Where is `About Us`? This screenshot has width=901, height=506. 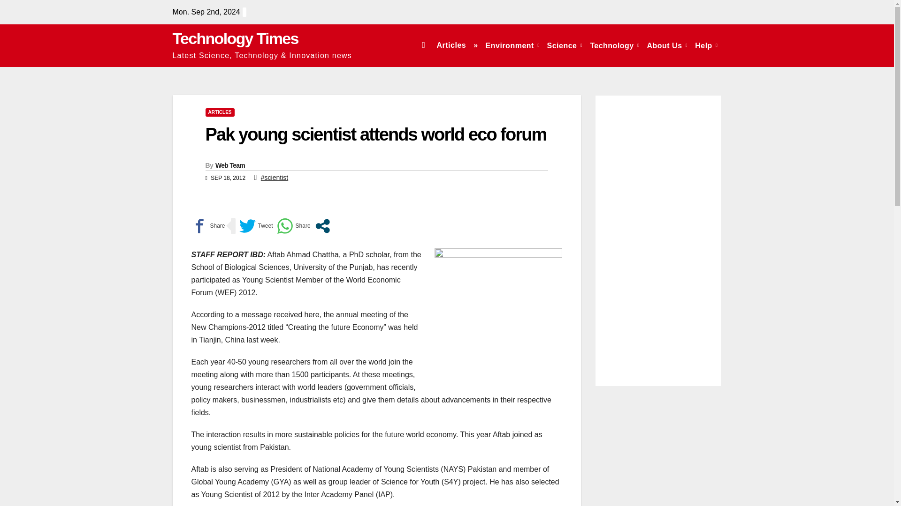 About Us is located at coordinates (667, 45).